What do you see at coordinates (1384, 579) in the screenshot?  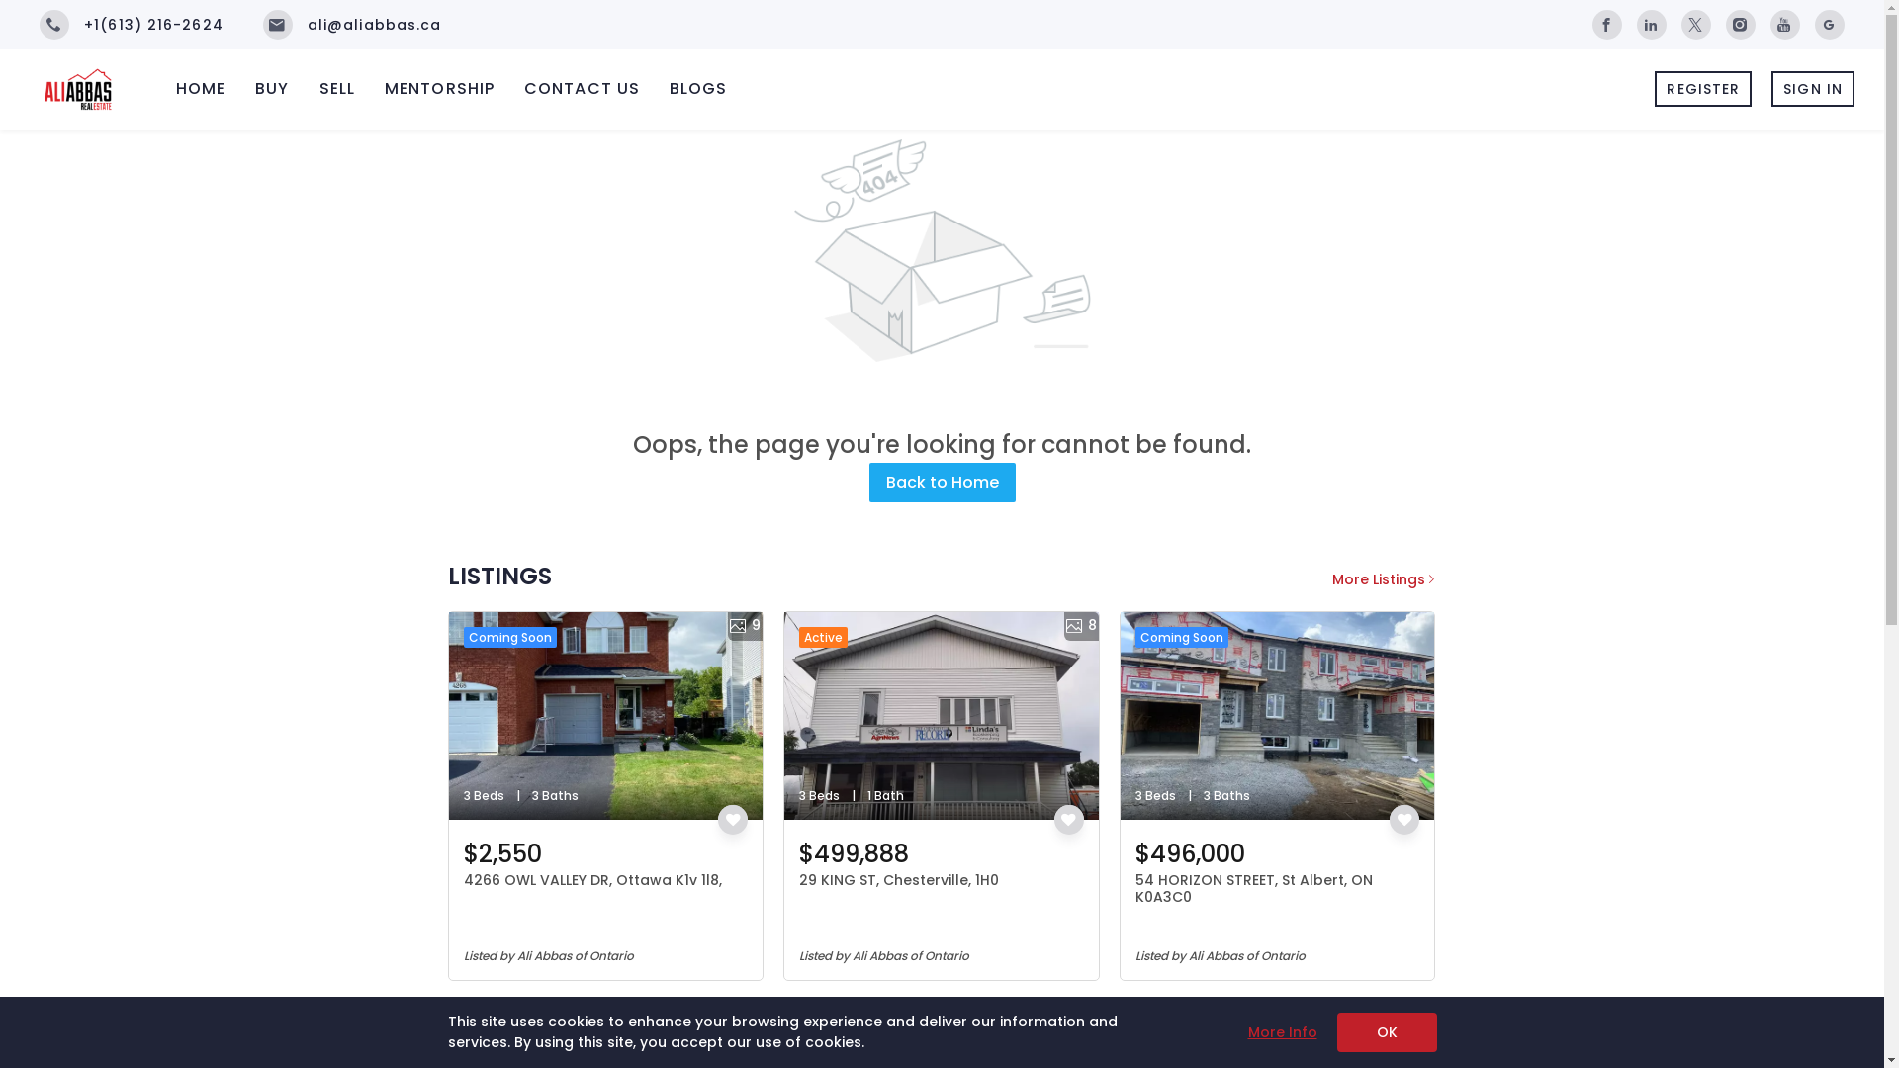 I see `More Listings` at bounding box center [1384, 579].